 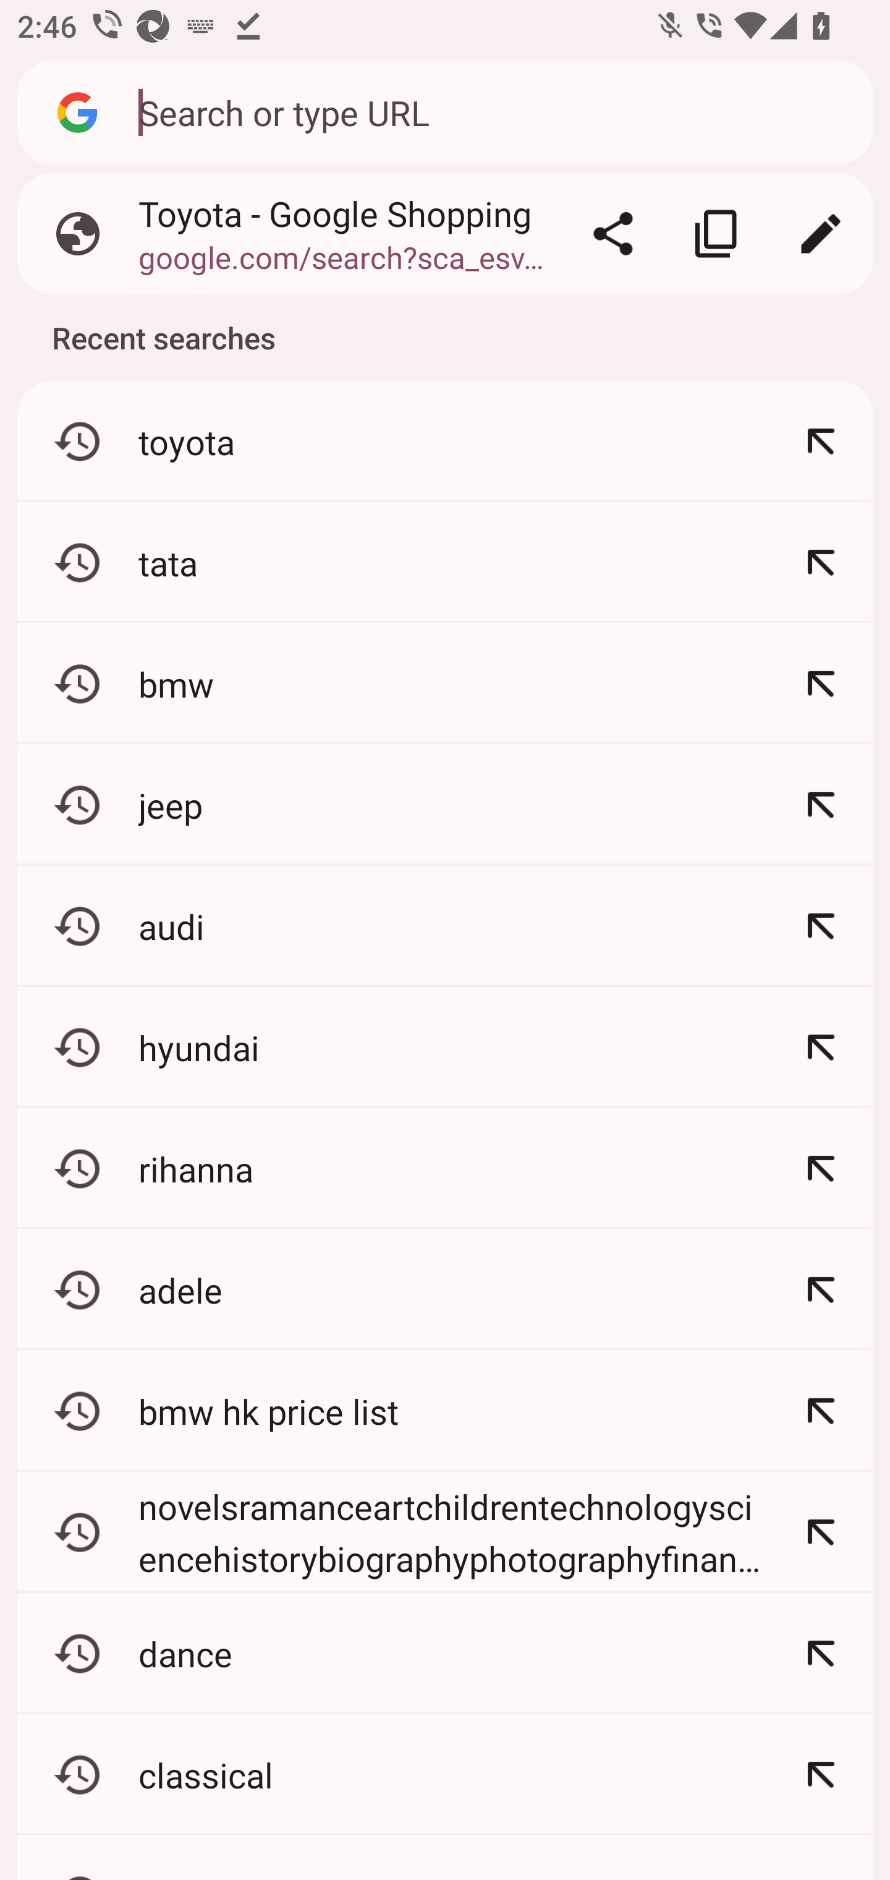 I want to click on tata Refine: tata, so click(x=445, y=563).